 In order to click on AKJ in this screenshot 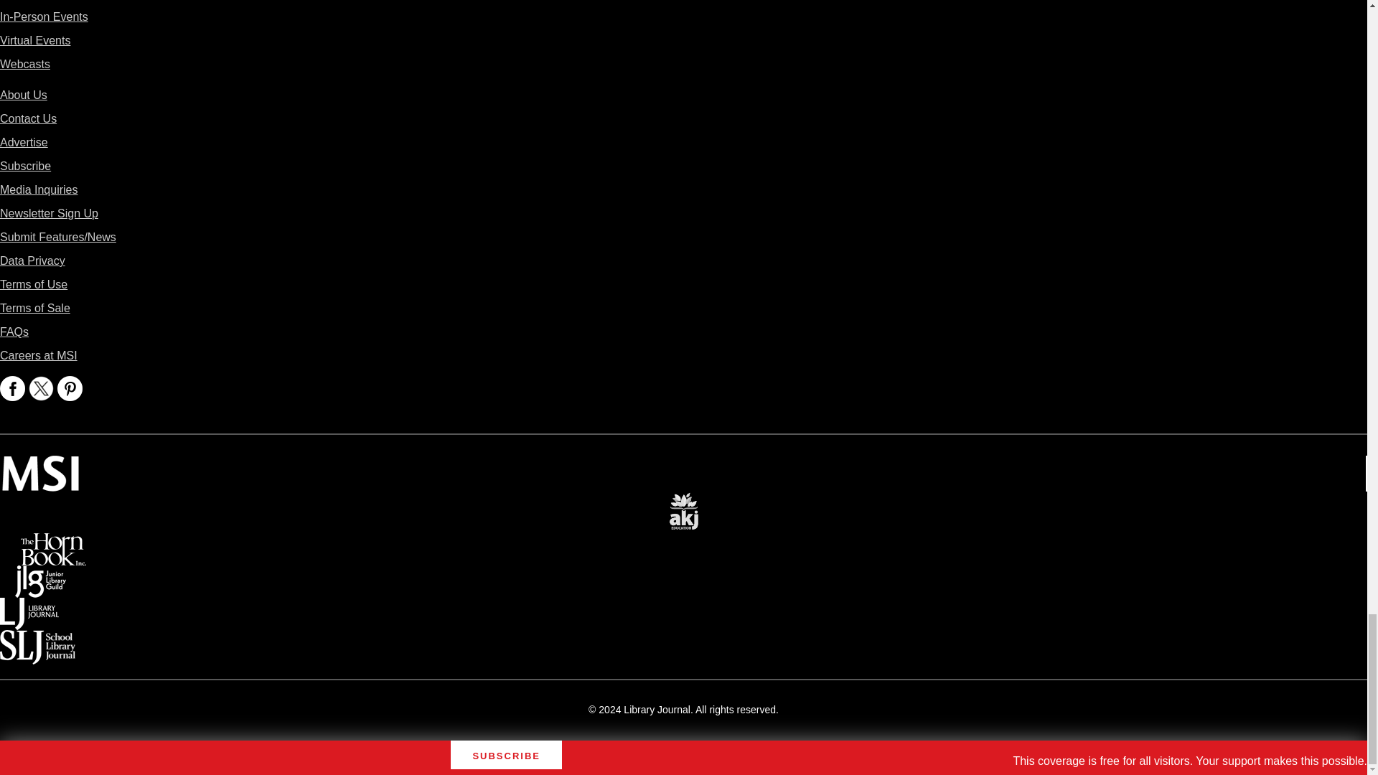, I will do `click(683, 501)`.